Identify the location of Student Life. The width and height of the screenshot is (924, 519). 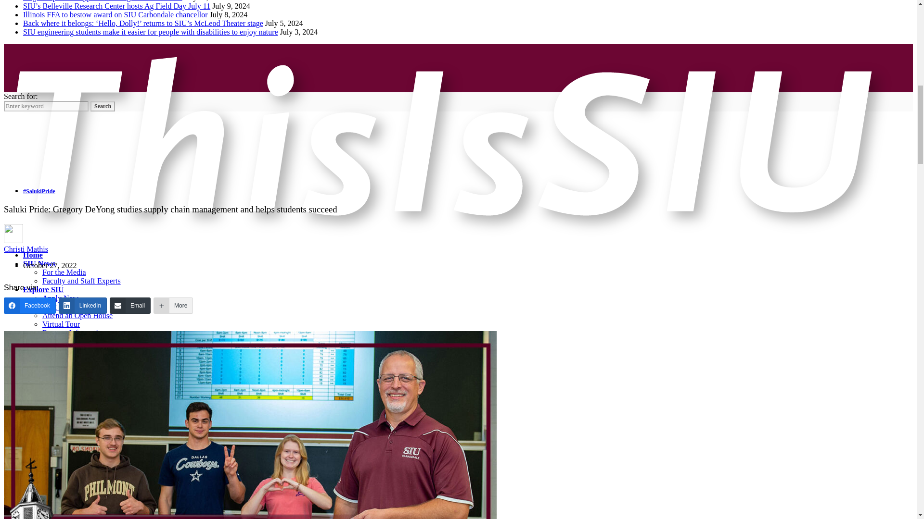
(43, 341).